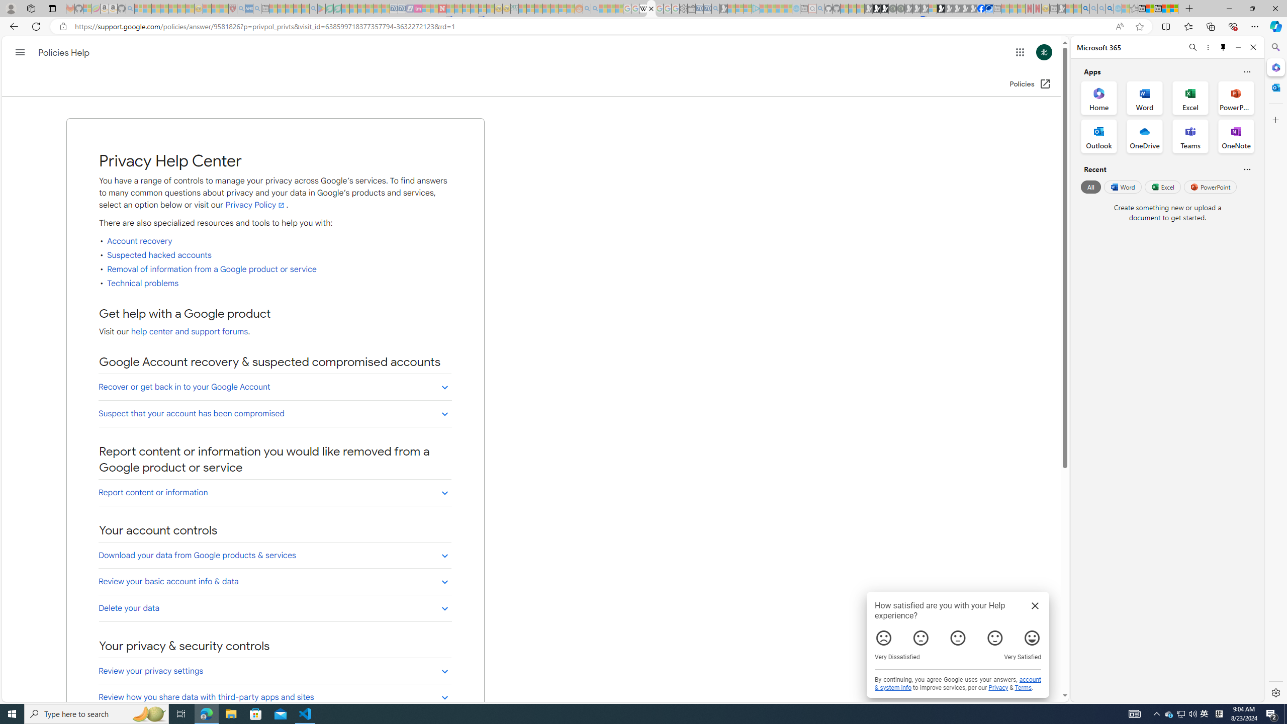 The image size is (1287, 724). Describe the element at coordinates (900, 9) in the screenshot. I see `Future Focus Report 2024 - Sleeping` at that location.